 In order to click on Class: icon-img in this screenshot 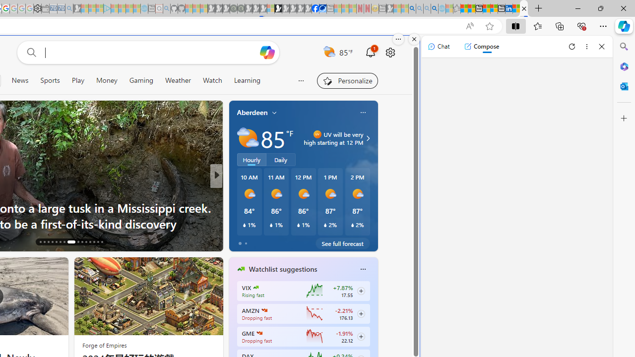, I will do `click(363, 269)`.